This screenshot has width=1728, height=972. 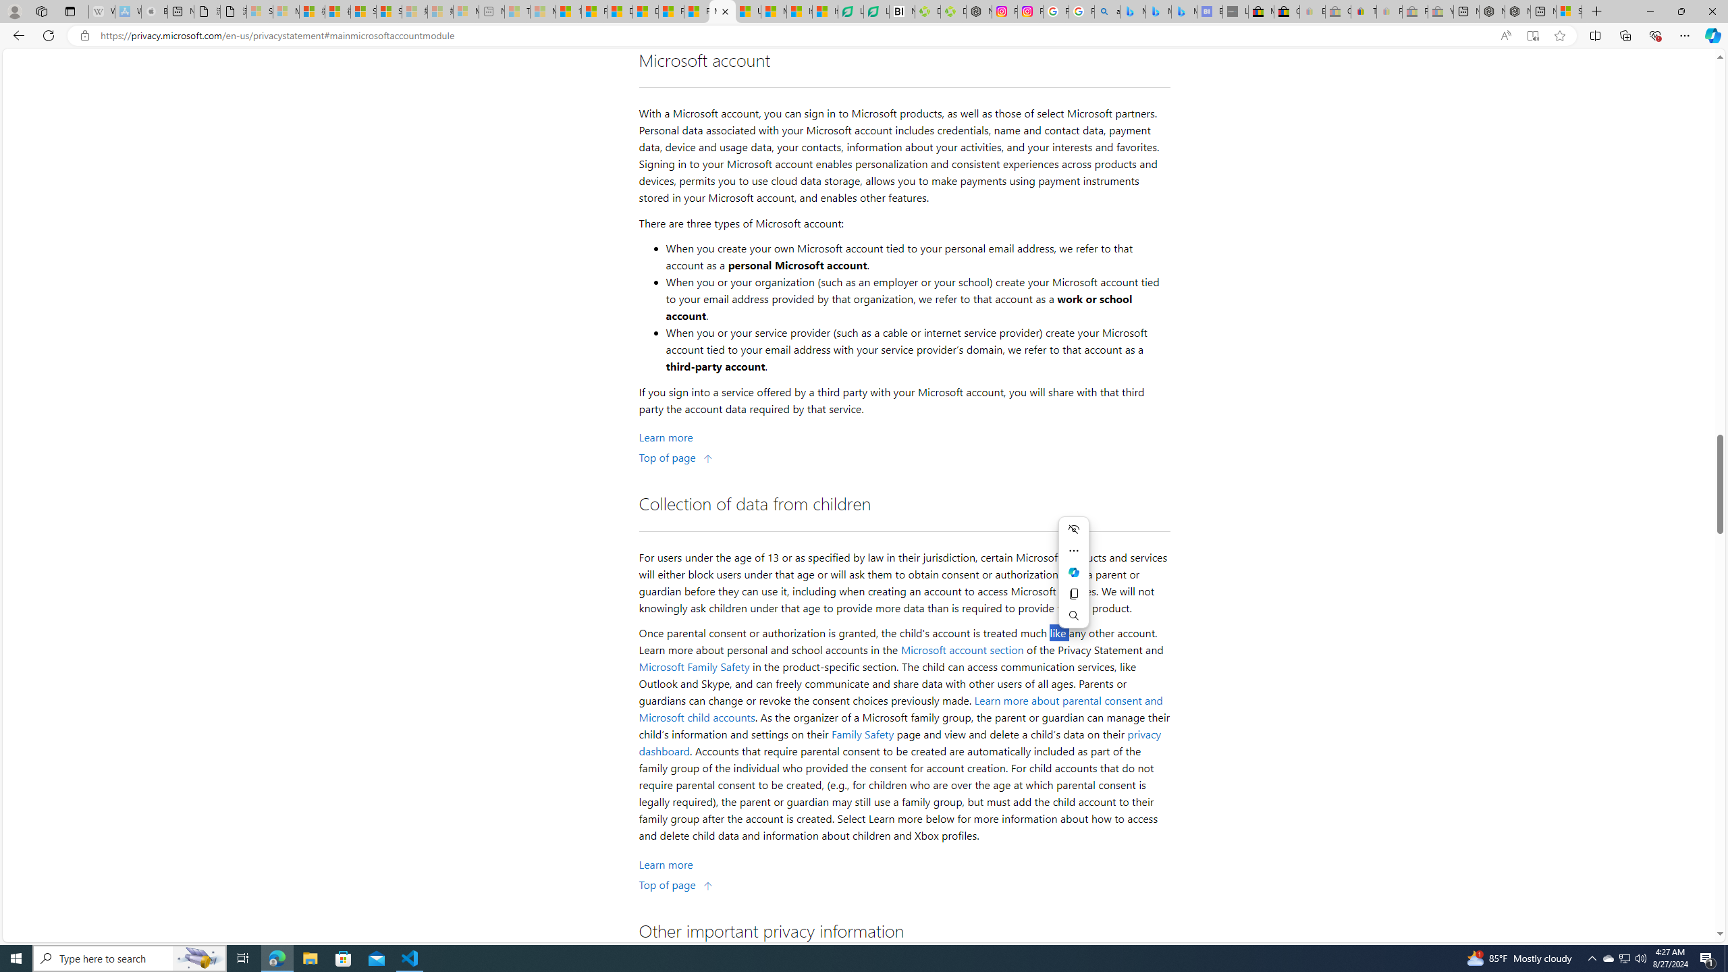 I want to click on Microsoft Services Agreement - Sleeping, so click(x=286, y=11).